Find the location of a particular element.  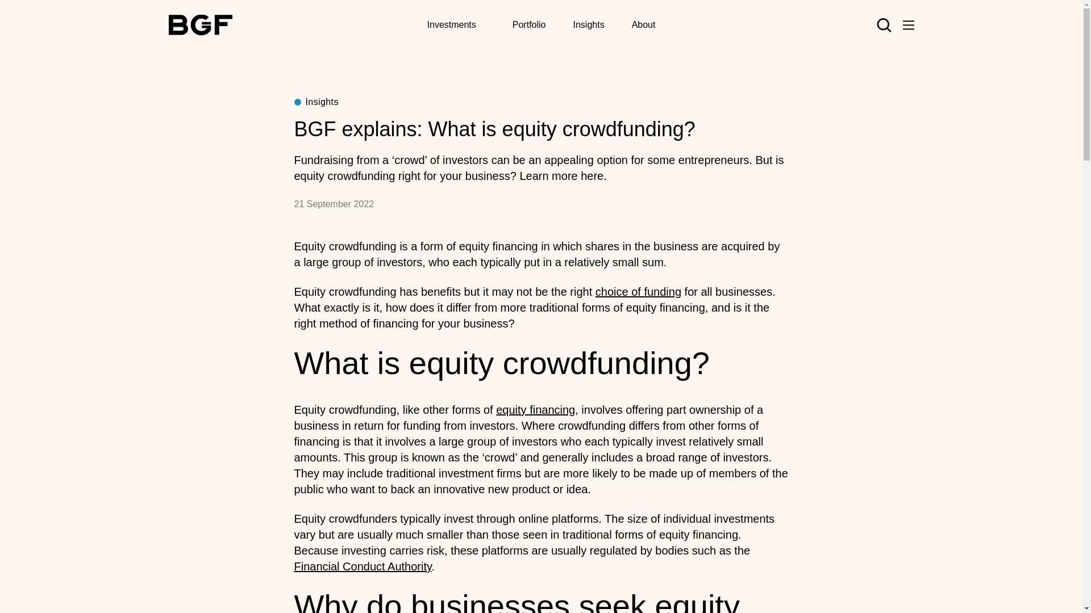

choice of funding is located at coordinates (638, 292).